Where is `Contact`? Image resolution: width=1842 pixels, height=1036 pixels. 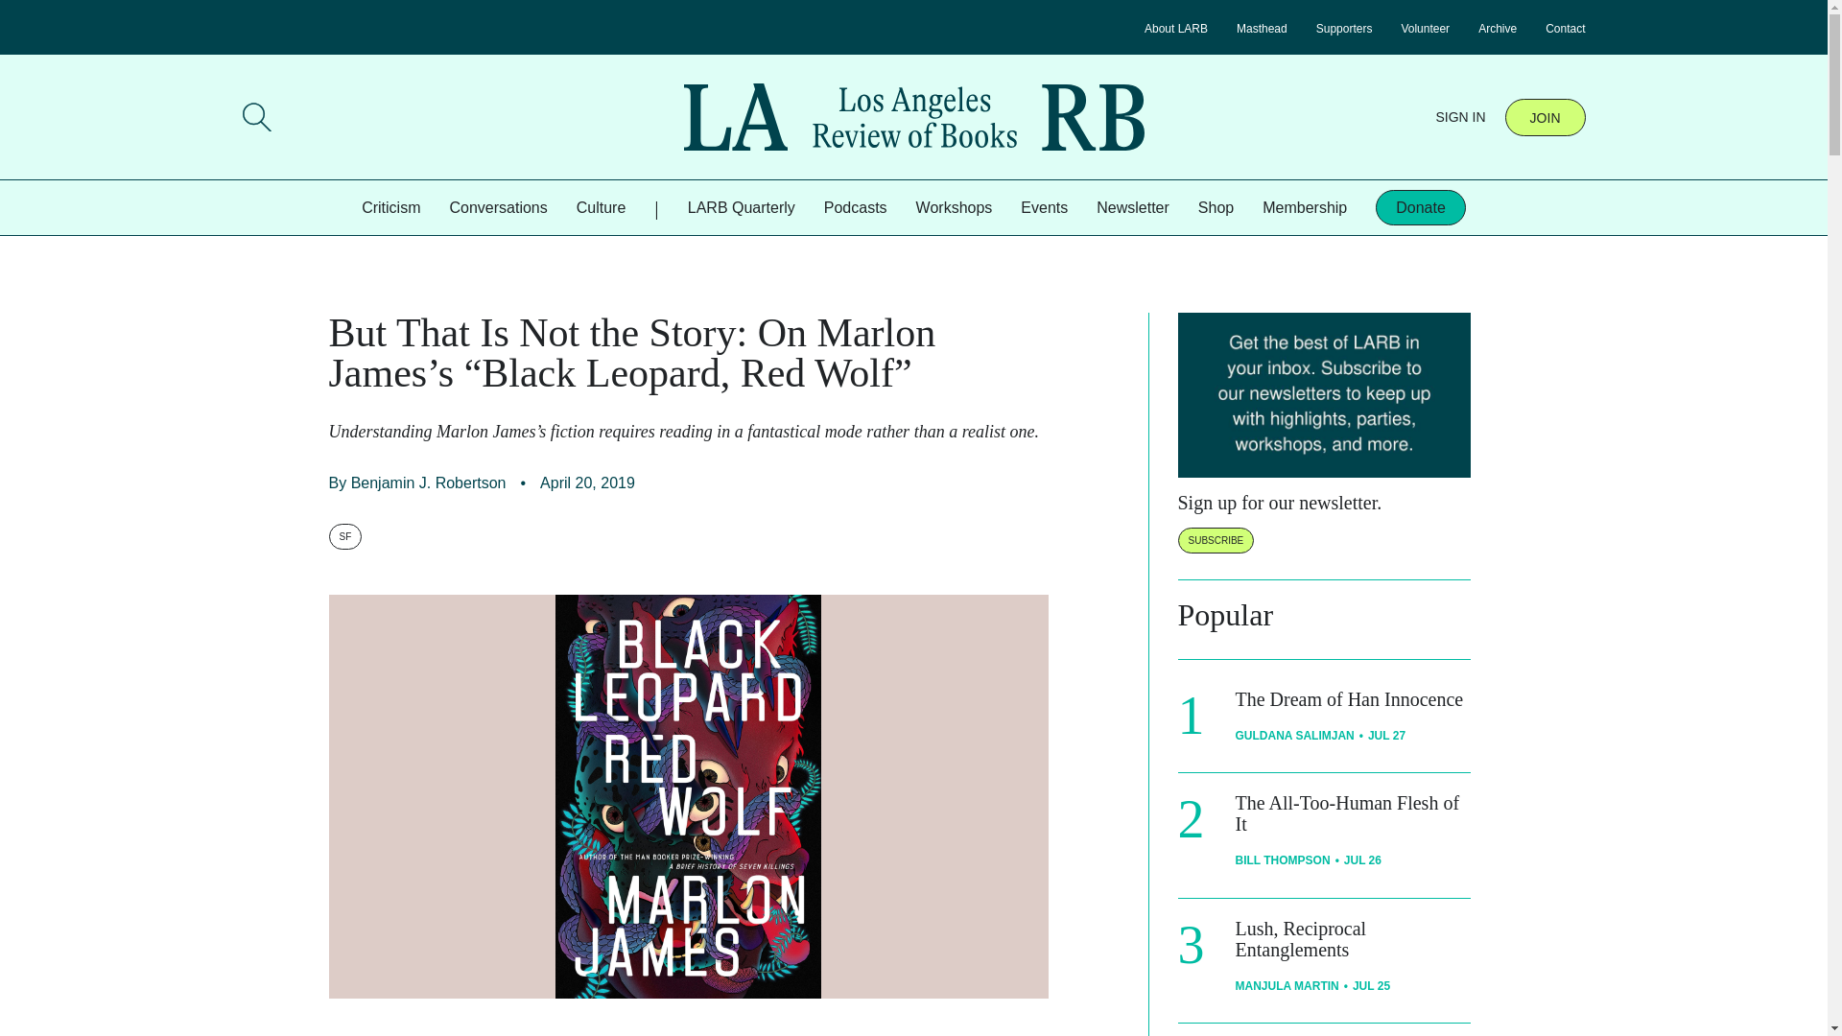
Contact is located at coordinates (1564, 28).